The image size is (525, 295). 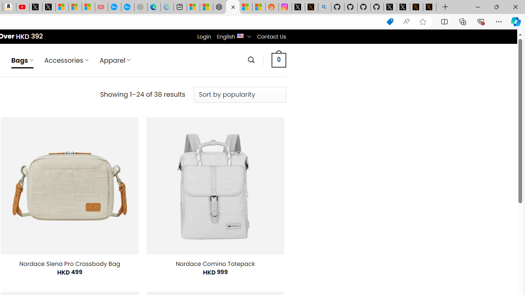 What do you see at coordinates (278, 60) in the screenshot?
I see `  0  ` at bounding box center [278, 60].